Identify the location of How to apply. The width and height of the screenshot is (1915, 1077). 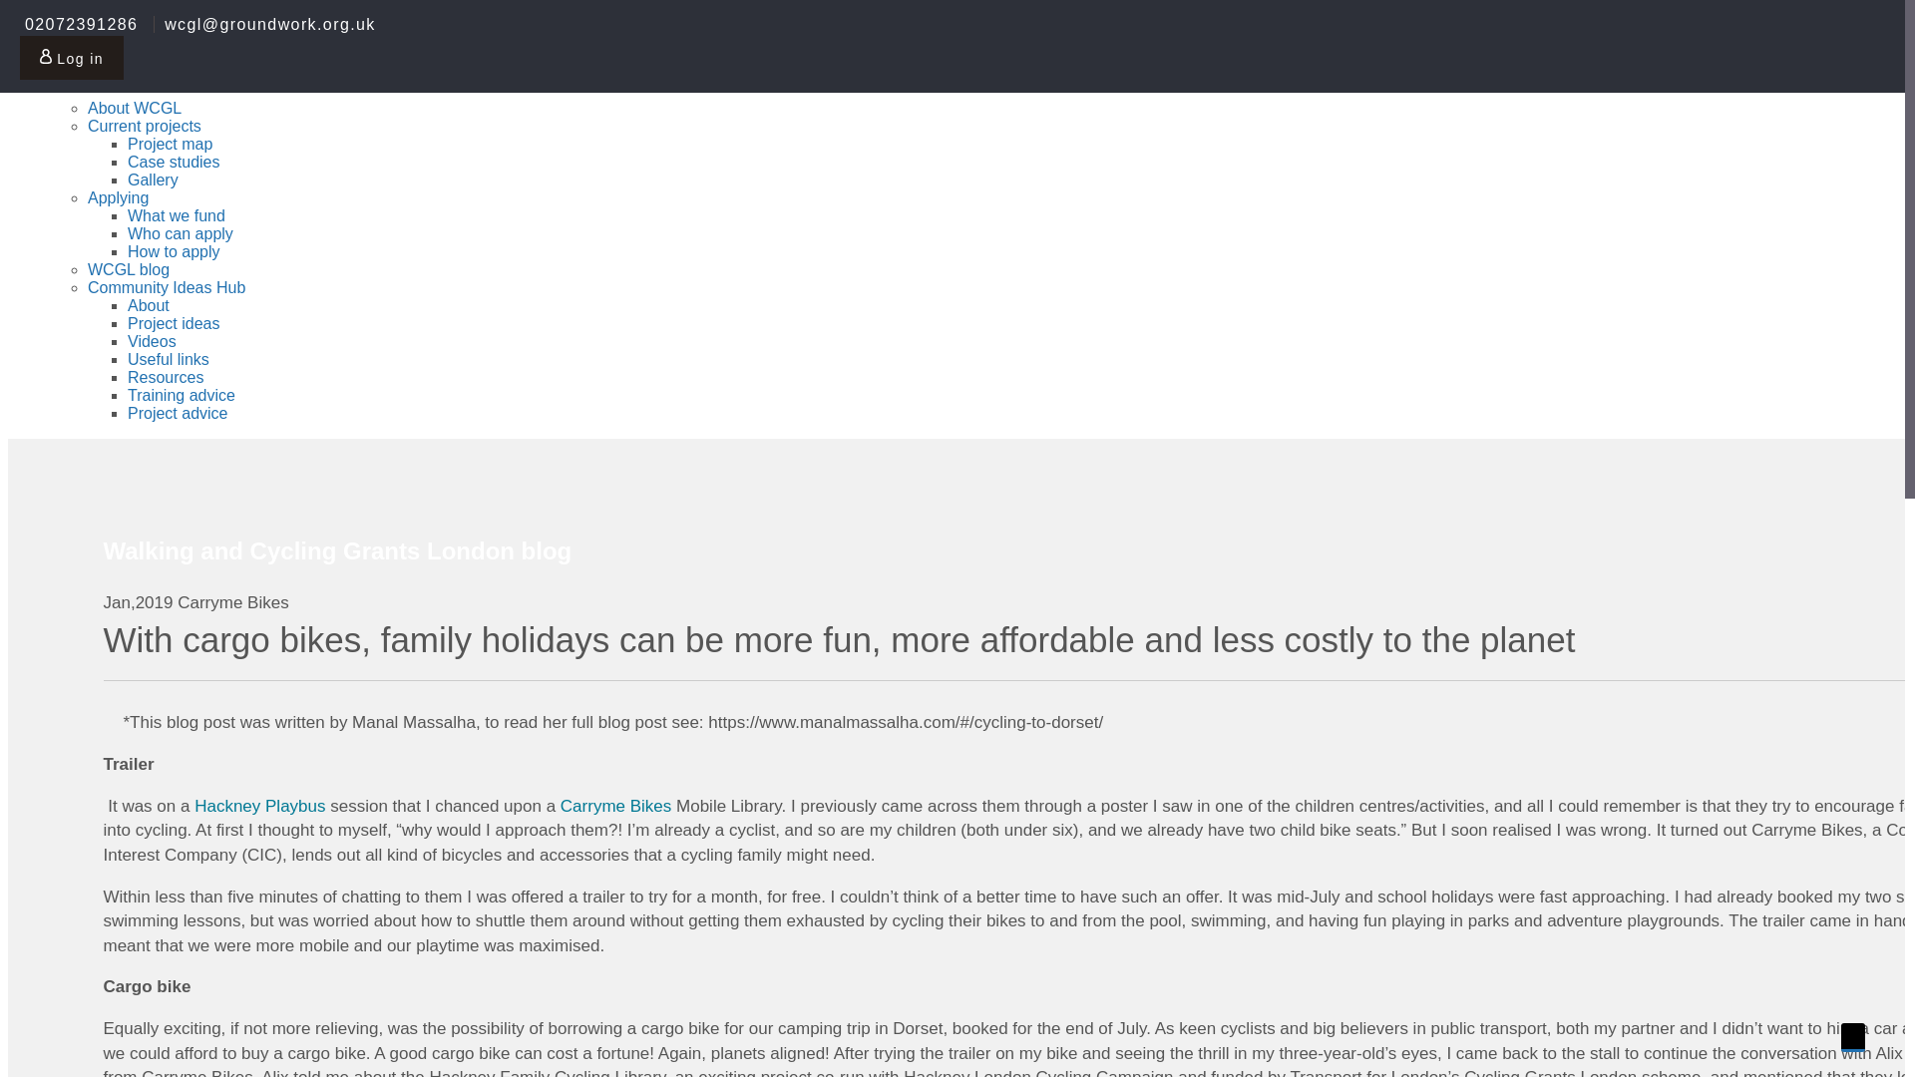
(174, 257).